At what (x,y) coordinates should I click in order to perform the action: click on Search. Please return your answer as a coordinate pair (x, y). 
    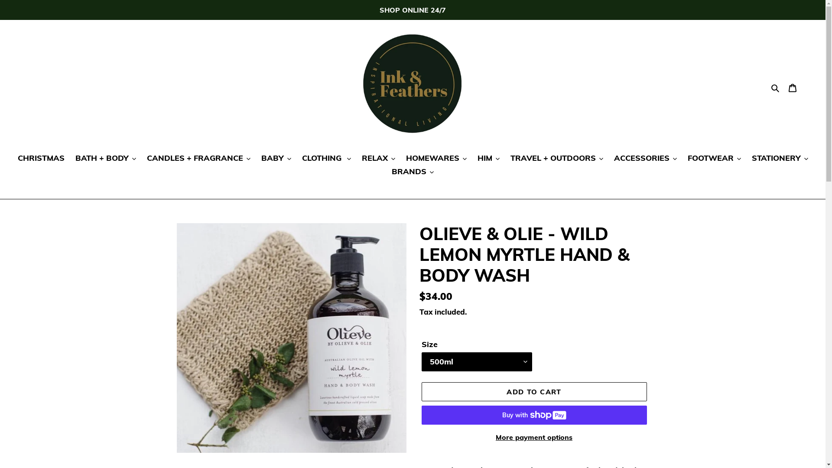
    Looking at the image, I should click on (776, 87).